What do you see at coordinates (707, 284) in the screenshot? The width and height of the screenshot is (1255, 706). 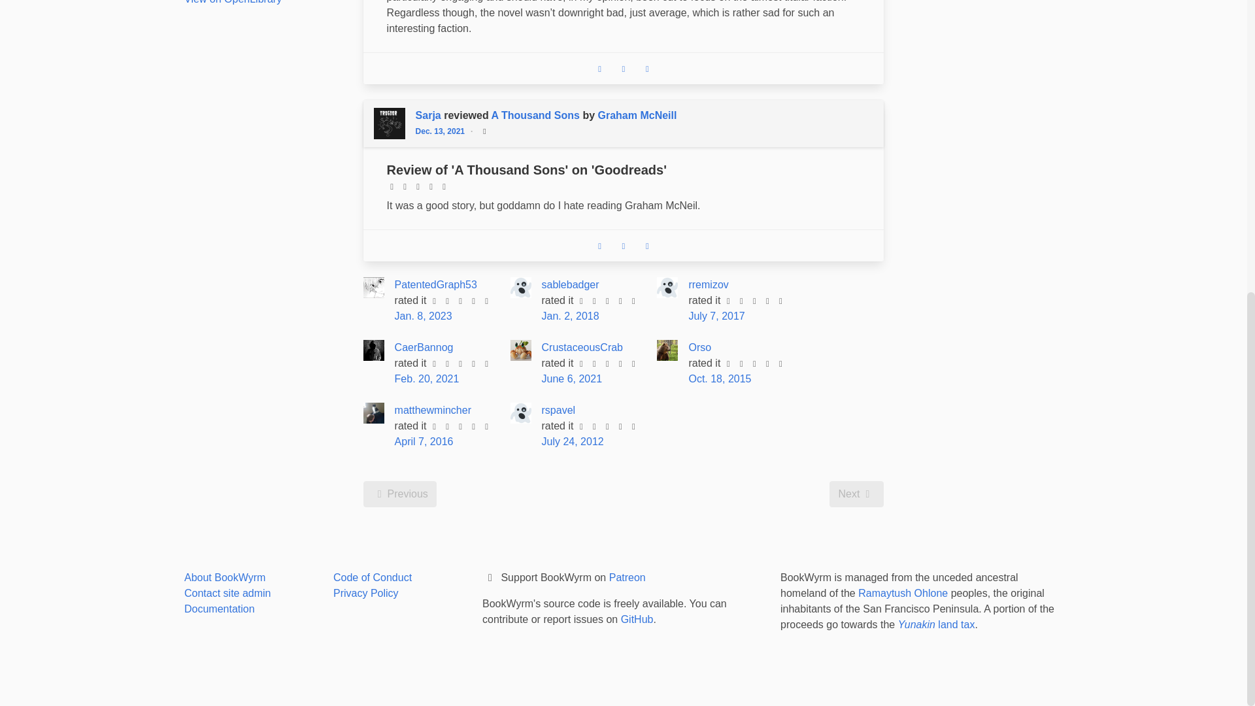 I see `A Thousand Sons` at bounding box center [707, 284].